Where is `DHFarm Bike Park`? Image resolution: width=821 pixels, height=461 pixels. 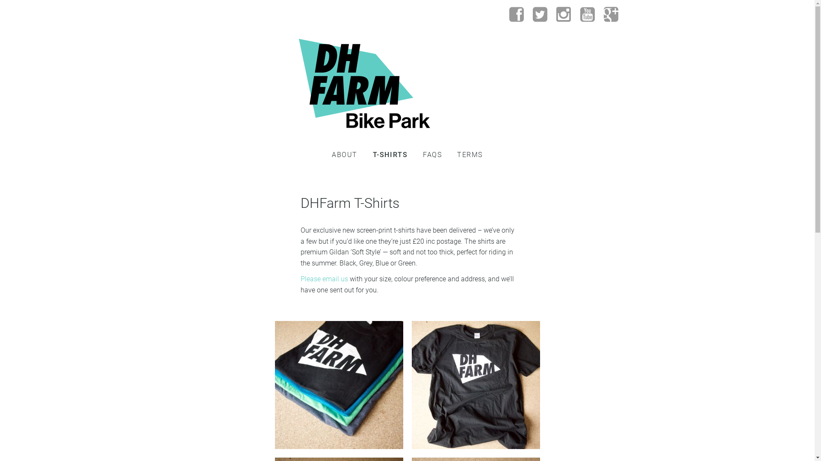 DHFarm Bike Park is located at coordinates (364, 81).